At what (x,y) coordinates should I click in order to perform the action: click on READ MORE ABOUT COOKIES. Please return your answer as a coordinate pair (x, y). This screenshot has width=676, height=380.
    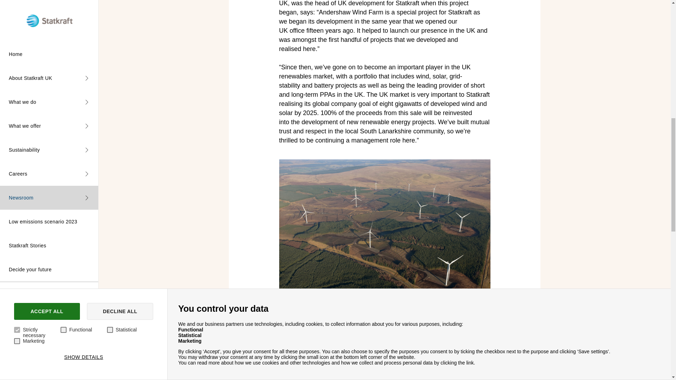
    Looking at the image, I should click on (126, 13).